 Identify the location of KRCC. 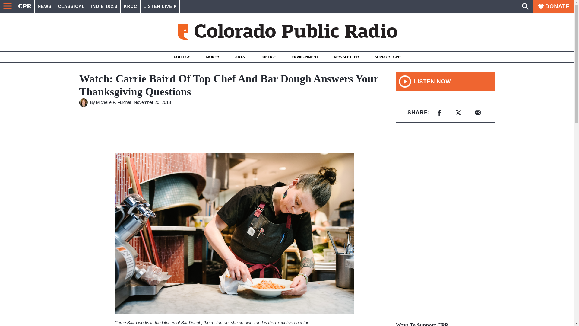
(130, 6).